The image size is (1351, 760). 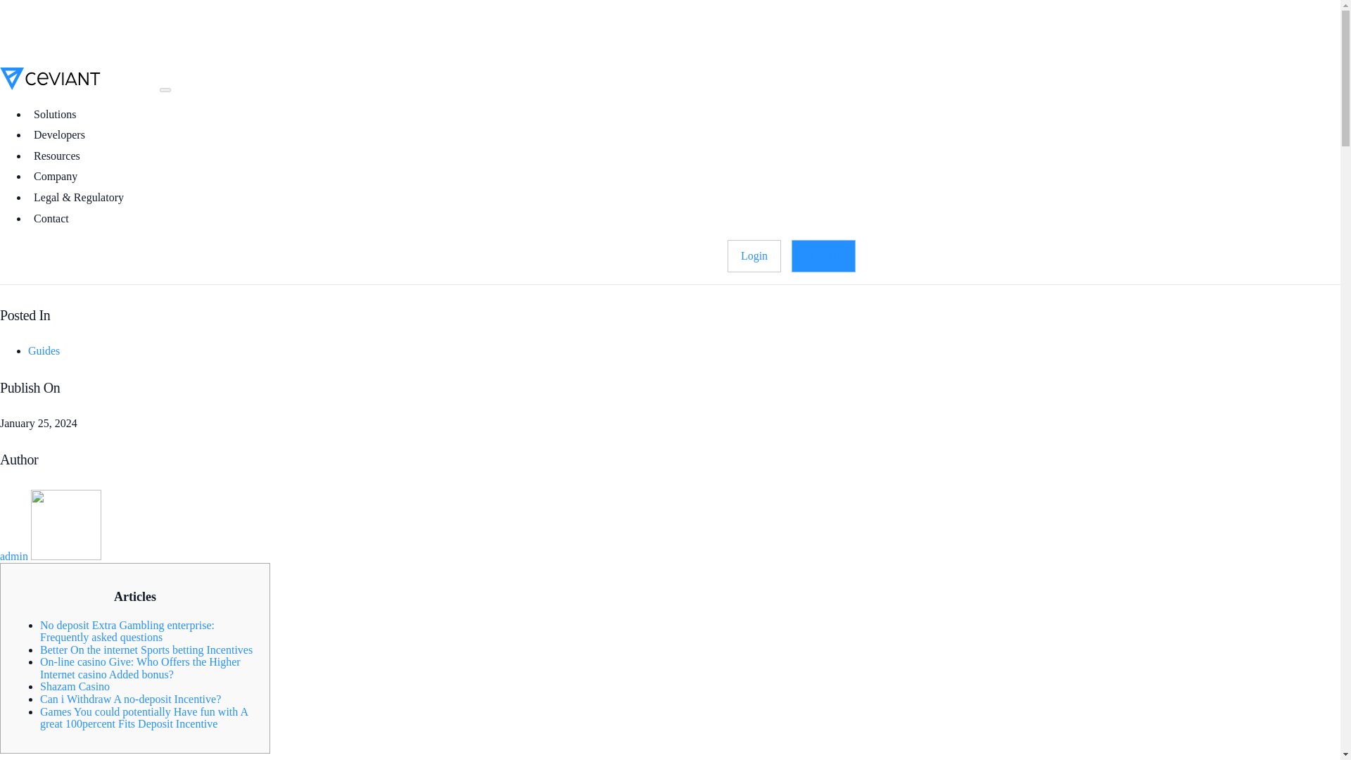 I want to click on Developers, so click(x=59, y=135).